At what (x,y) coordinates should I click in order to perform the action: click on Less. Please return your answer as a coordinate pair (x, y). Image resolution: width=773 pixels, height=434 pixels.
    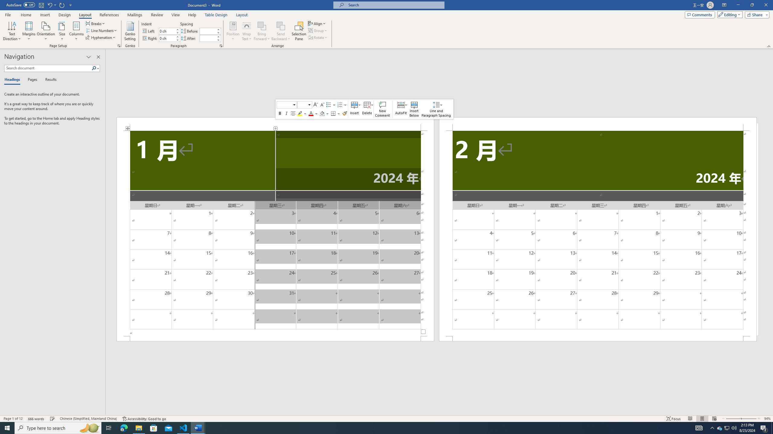
    Looking at the image, I should click on (218, 40).